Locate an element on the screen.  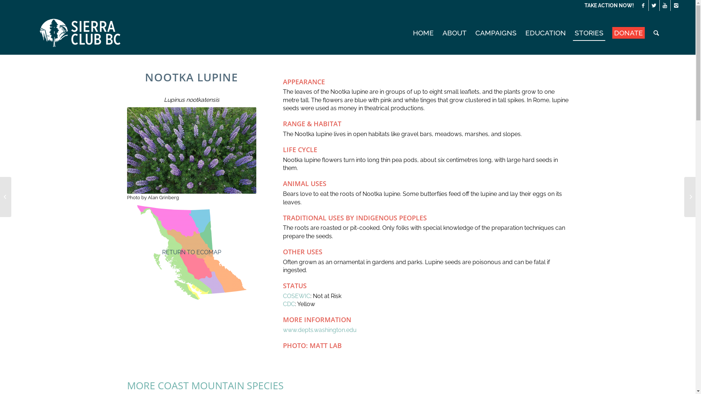
Youtube is located at coordinates (665, 5).